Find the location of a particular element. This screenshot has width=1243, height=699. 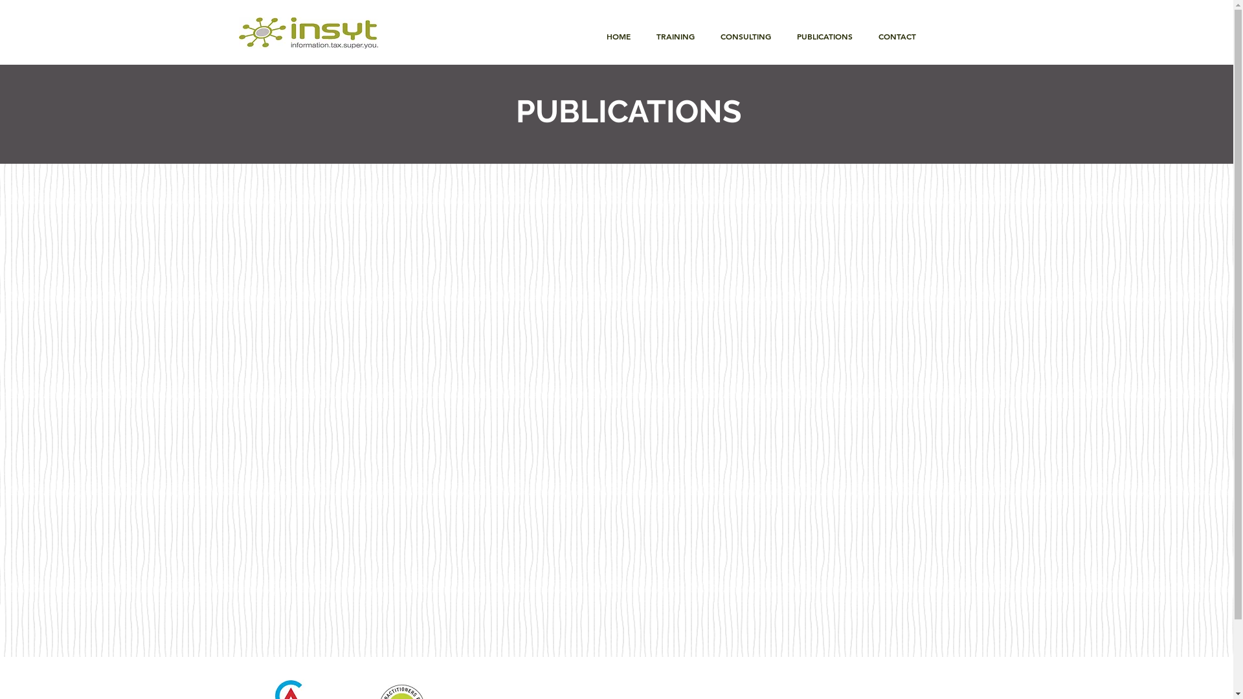

CONSULTING is located at coordinates (745, 36).